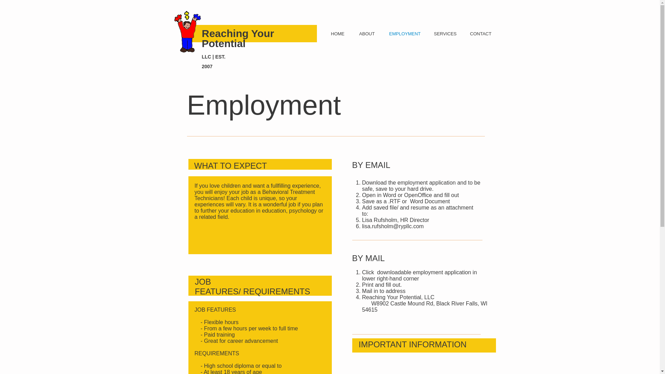 This screenshot has width=665, height=374. What do you see at coordinates (445, 34) in the screenshot?
I see `SERVICES` at bounding box center [445, 34].